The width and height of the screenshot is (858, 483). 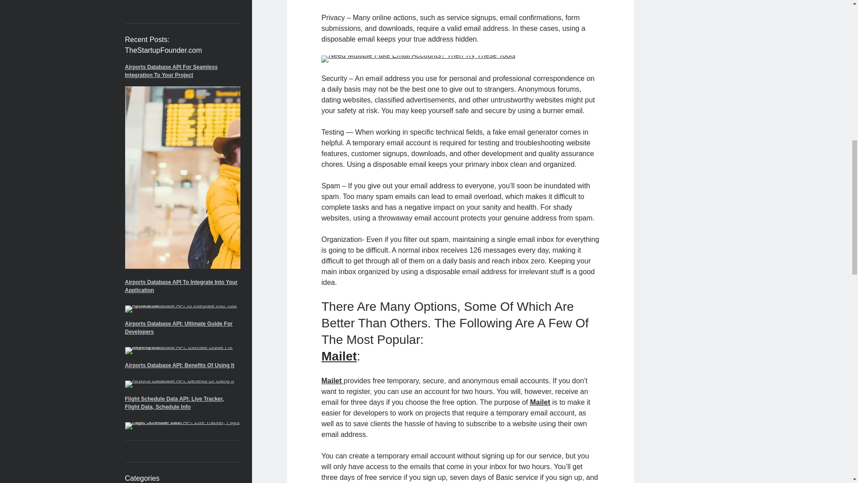 What do you see at coordinates (181, 286) in the screenshot?
I see `Airports Database API To Integrate Into Your Application` at bounding box center [181, 286].